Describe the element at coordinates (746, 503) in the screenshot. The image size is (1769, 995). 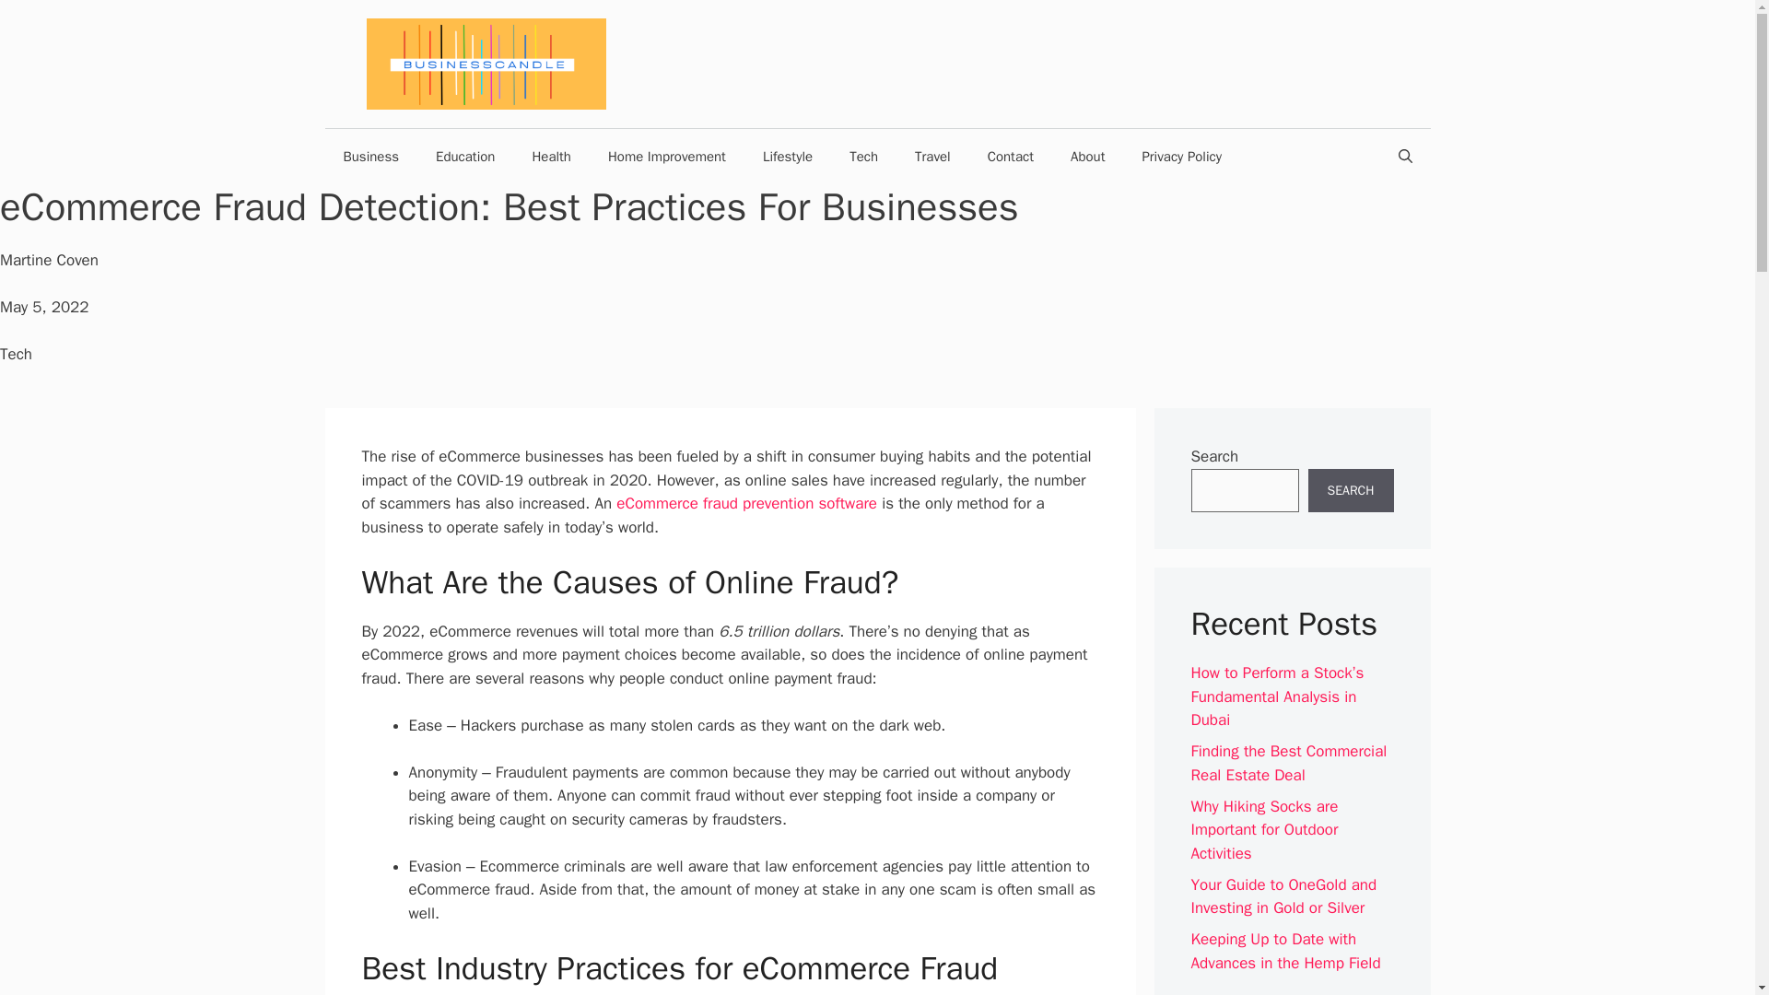
I see `eCommerce fraud prevention software` at that location.